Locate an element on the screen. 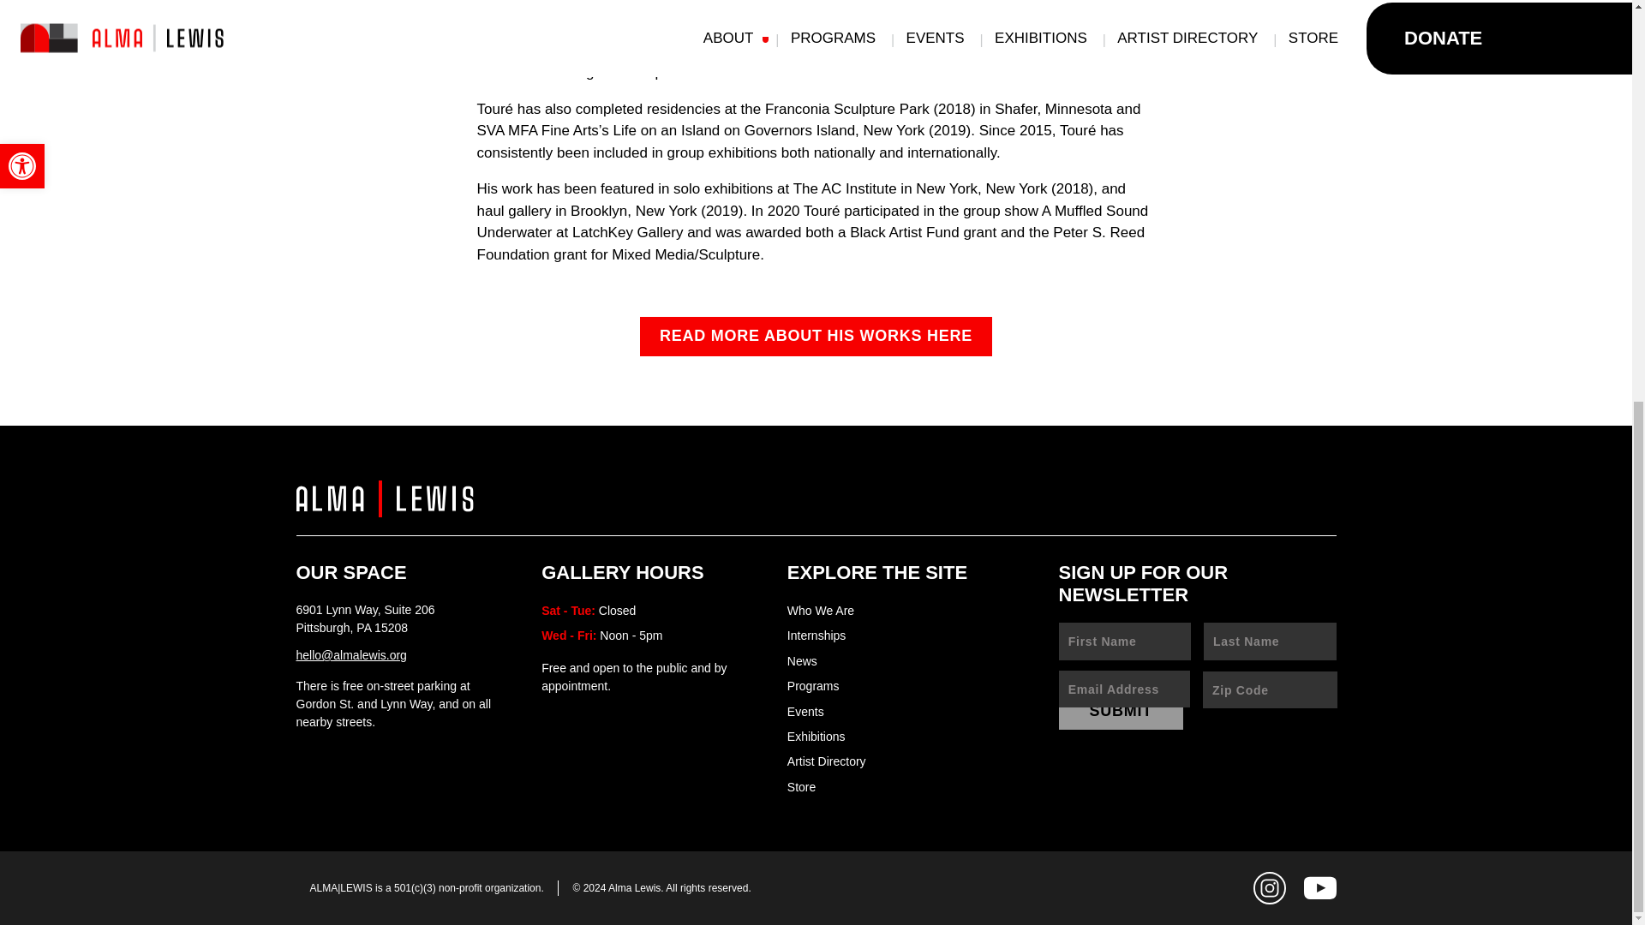 The width and height of the screenshot is (1645, 925). Who We Are is located at coordinates (821, 611).